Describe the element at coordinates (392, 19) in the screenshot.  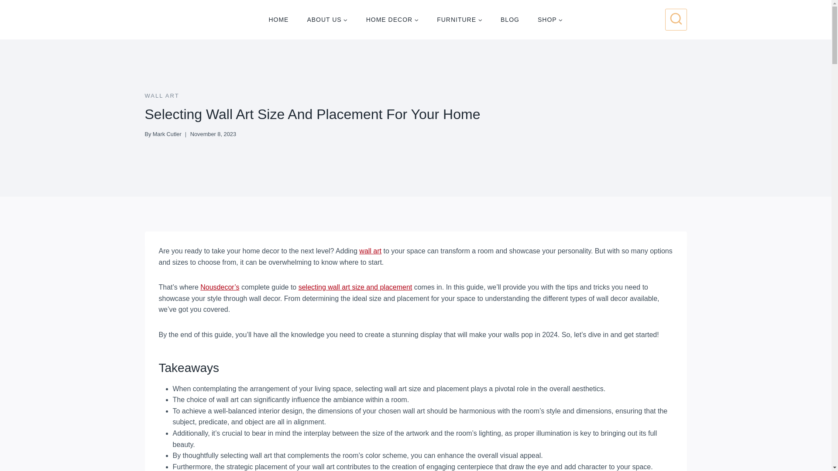
I see `HOME DECOR` at that location.